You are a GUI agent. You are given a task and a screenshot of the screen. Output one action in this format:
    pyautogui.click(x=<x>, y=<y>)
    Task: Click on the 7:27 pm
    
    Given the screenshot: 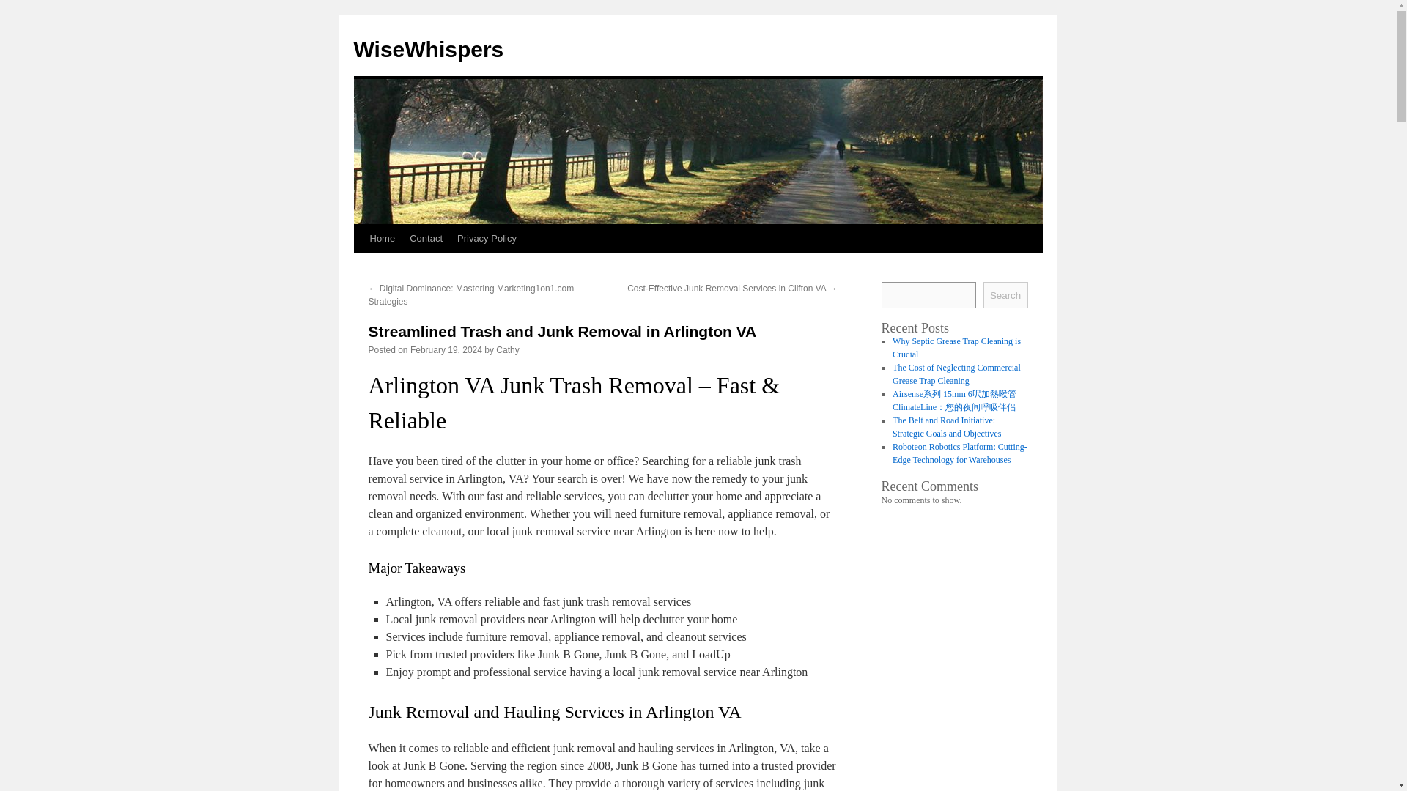 What is the action you would take?
    pyautogui.click(x=446, y=349)
    